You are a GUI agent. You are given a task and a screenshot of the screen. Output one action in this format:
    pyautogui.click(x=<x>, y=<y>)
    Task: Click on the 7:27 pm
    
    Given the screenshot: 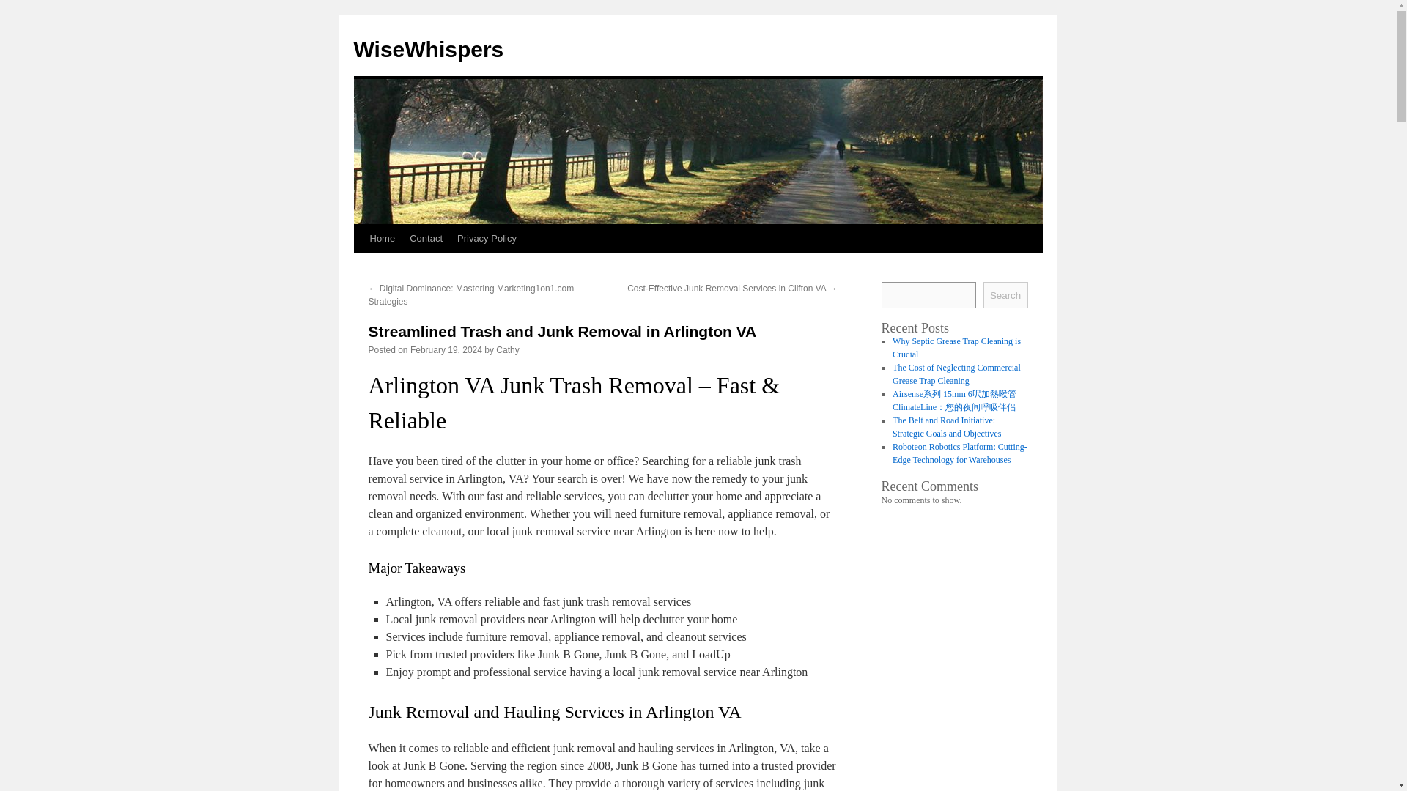 What is the action you would take?
    pyautogui.click(x=446, y=349)
    